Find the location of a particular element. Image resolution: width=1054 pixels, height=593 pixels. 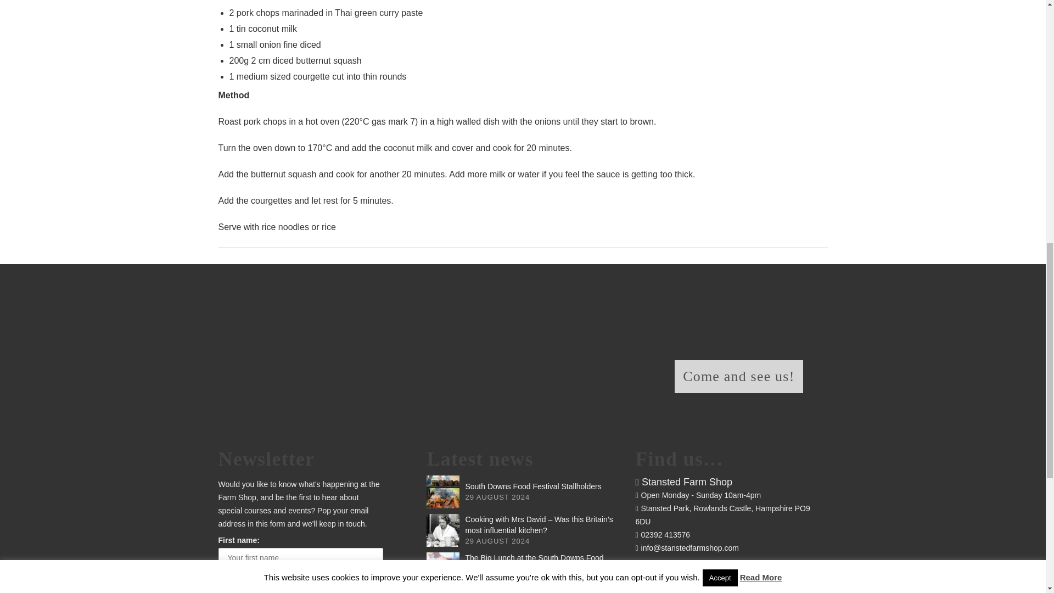

South Downs Food Festival Stallholders is located at coordinates (443, 492).